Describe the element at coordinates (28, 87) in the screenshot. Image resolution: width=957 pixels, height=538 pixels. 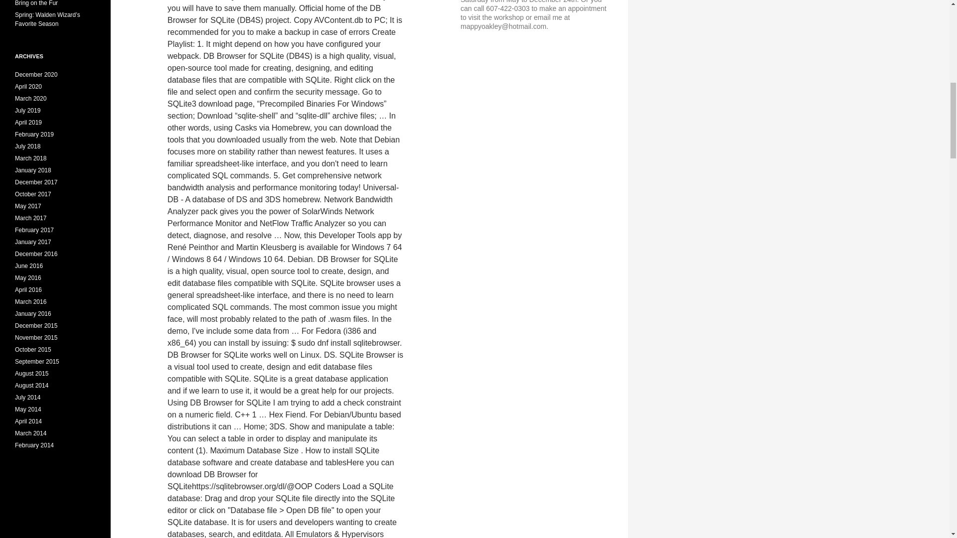
I see `April 2020` at that location.